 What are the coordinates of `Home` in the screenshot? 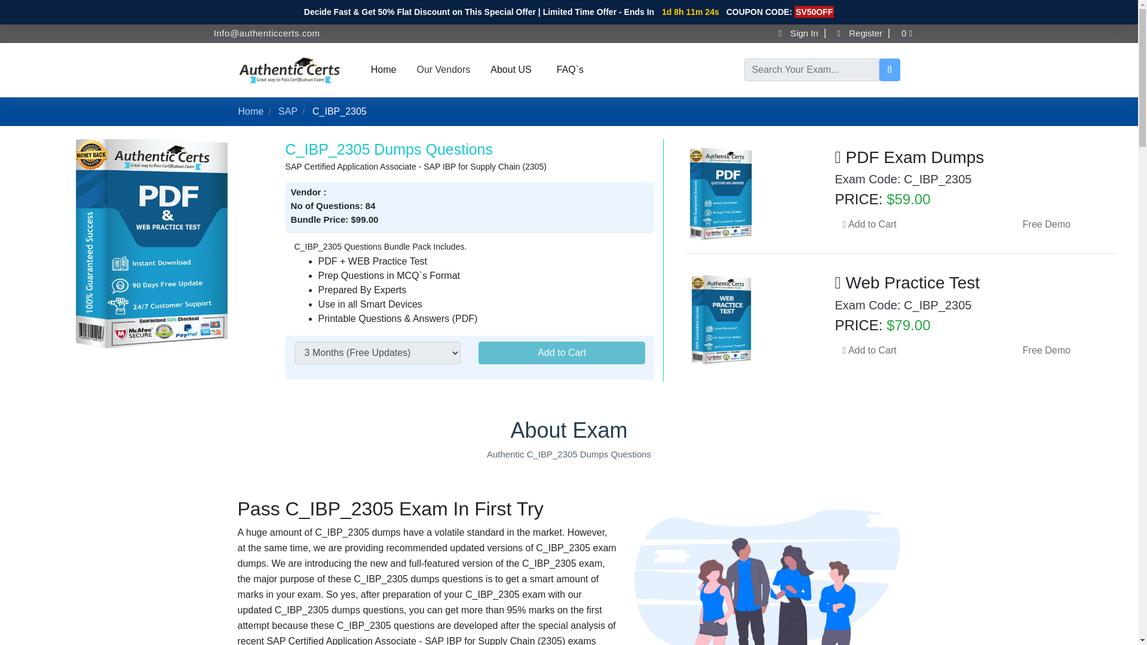 It's located at (384, 70).